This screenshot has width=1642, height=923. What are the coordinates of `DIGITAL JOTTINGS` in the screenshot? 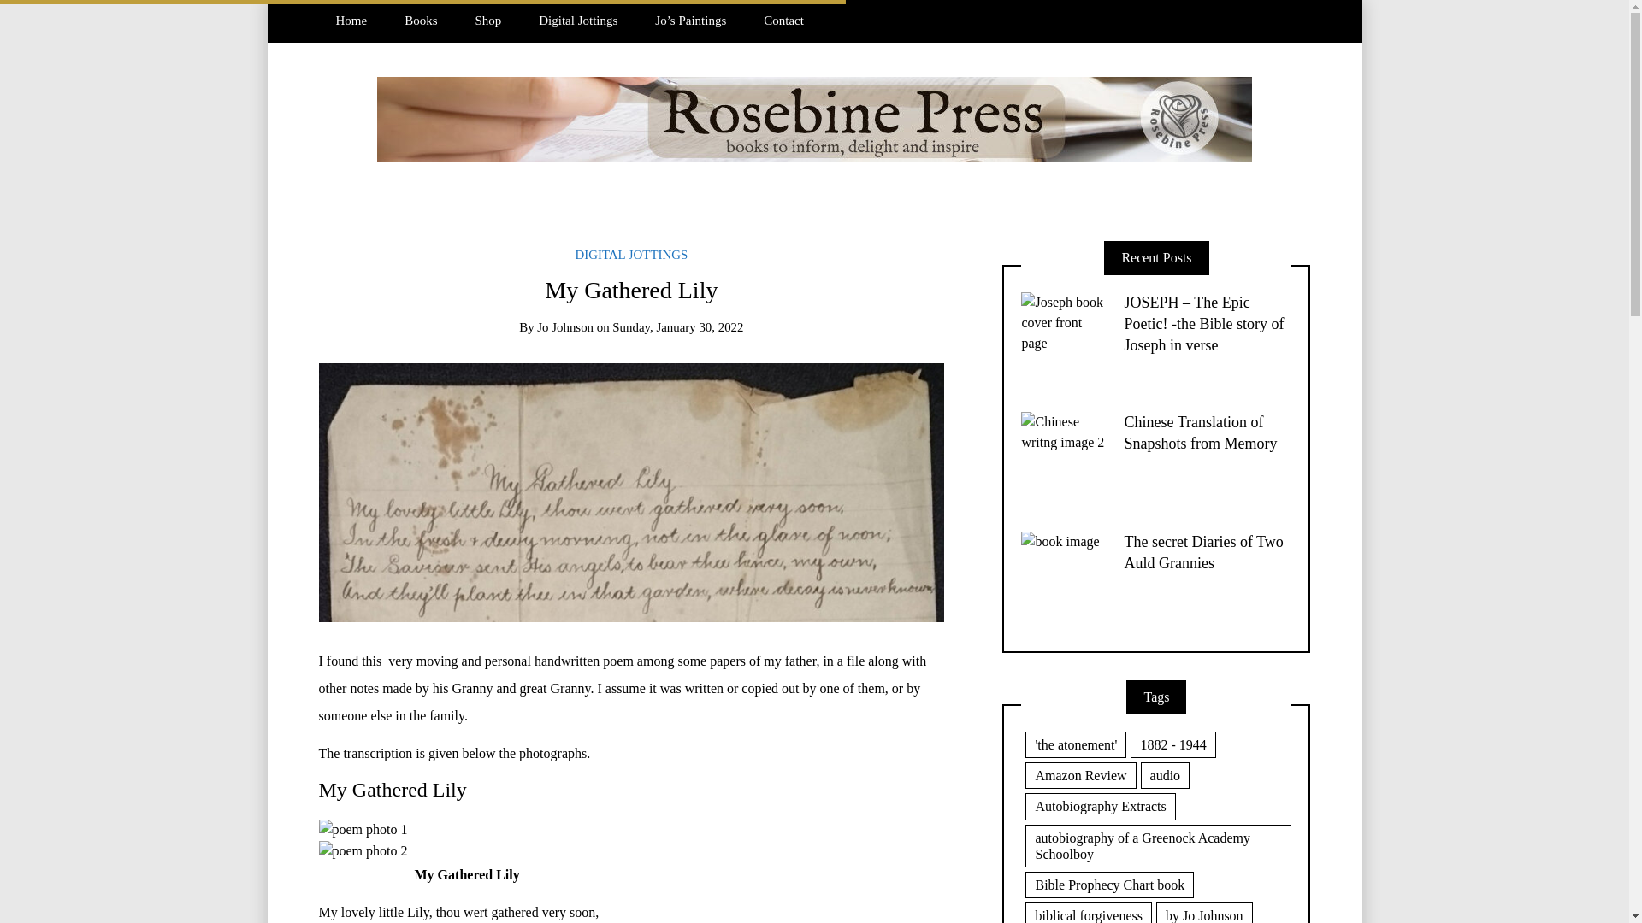 It's located at (631, 255).